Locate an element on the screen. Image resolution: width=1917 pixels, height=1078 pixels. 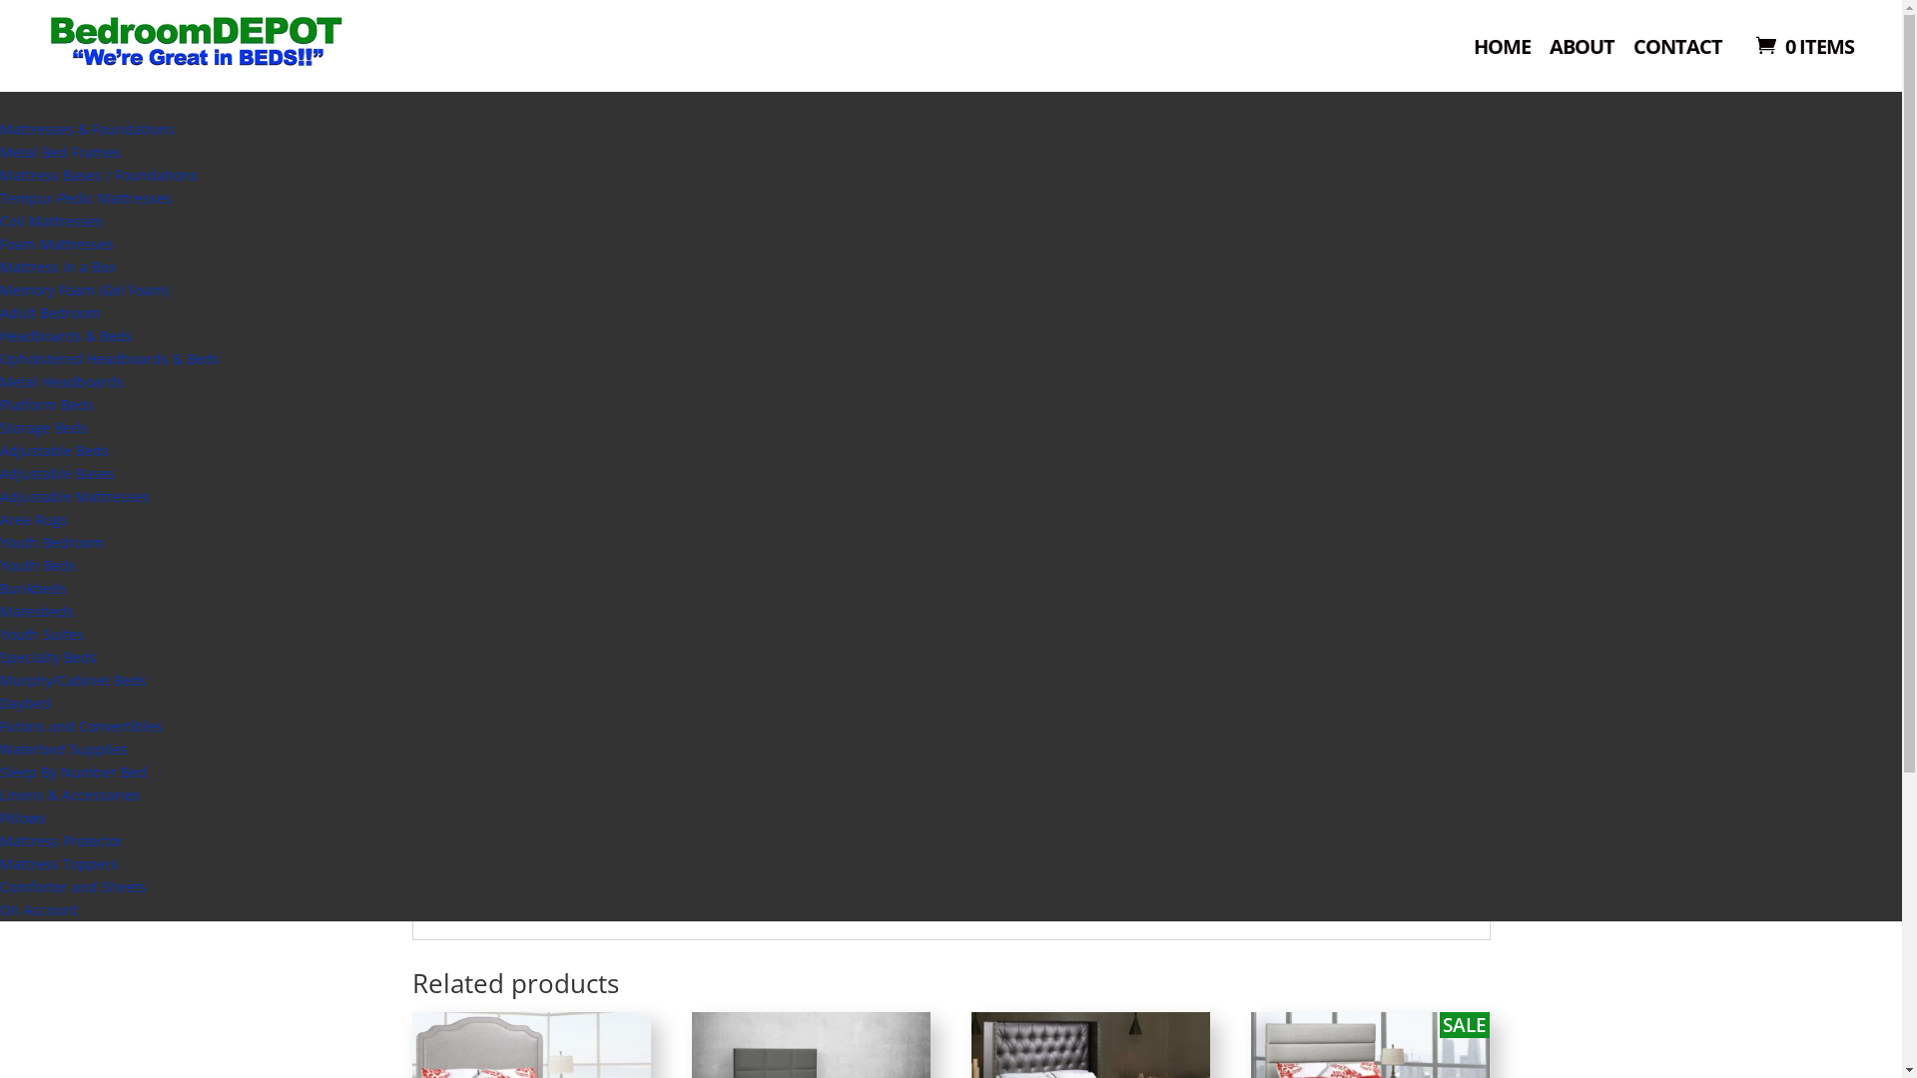
Headboards & Beds is located at coordinates (66, 335).